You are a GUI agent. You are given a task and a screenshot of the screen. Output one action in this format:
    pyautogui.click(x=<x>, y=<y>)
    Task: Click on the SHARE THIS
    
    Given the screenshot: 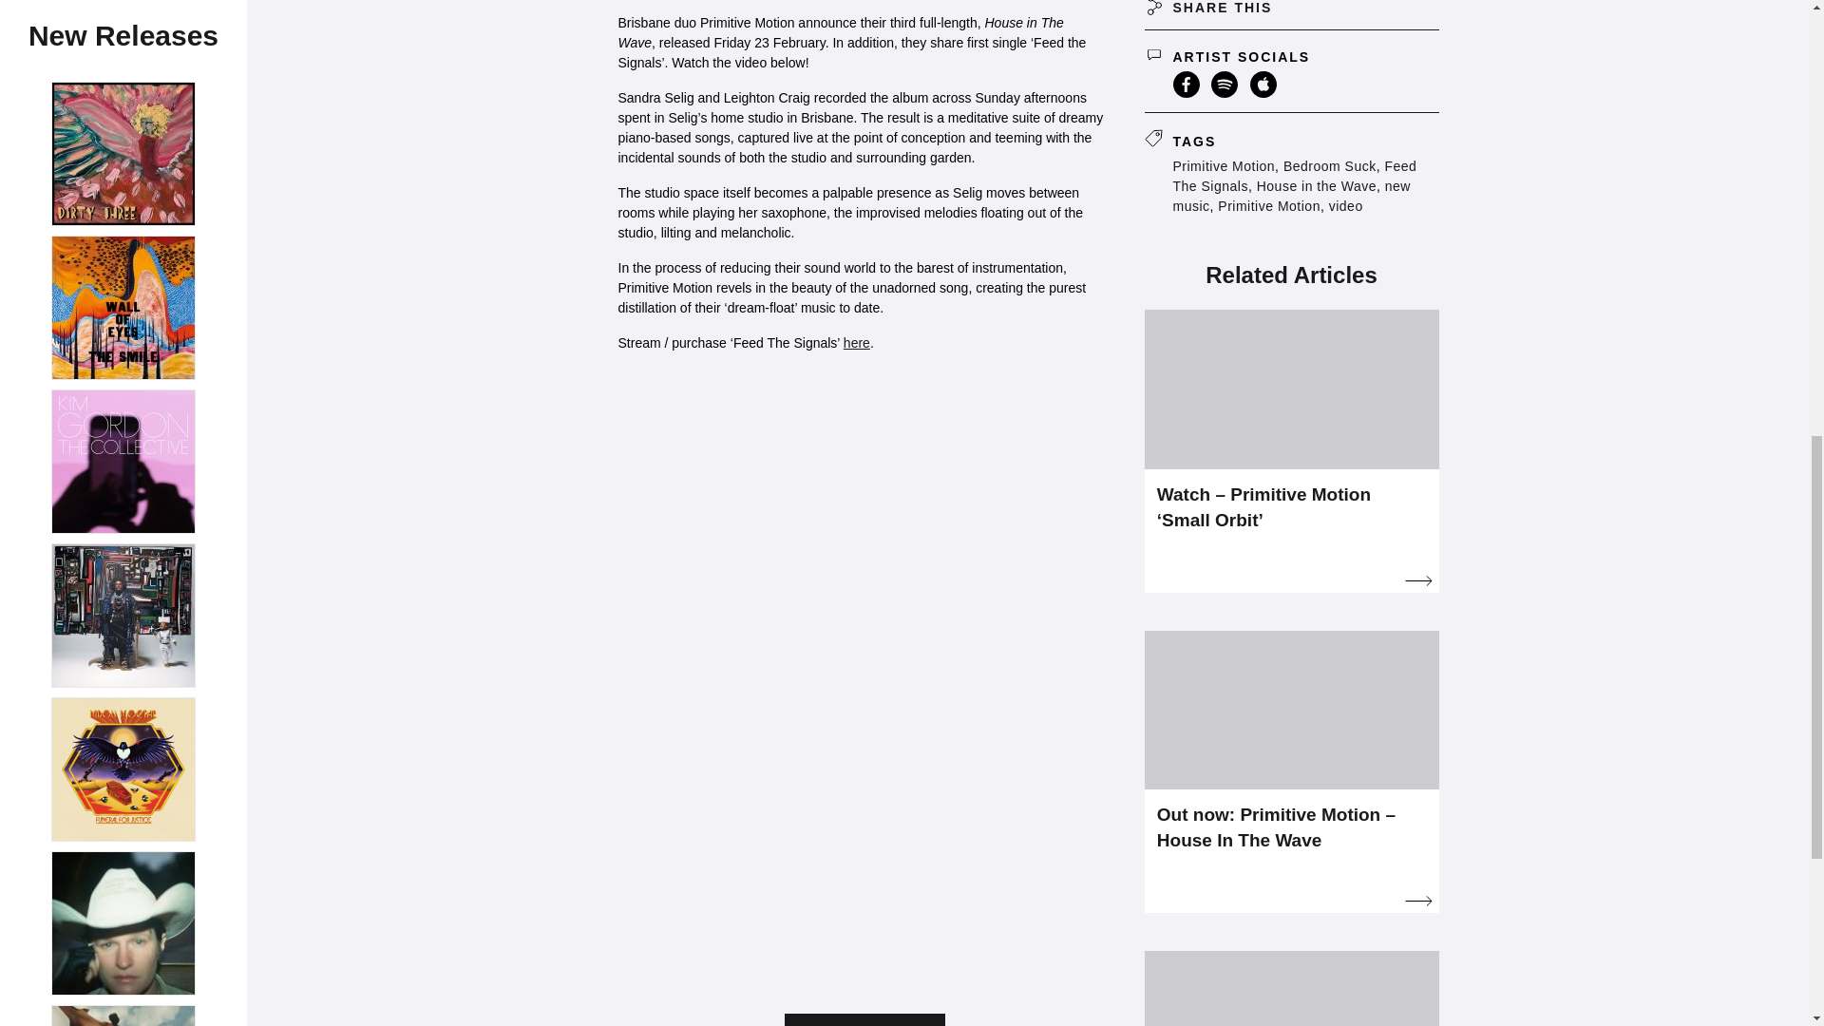 What is the action you would take?
    pyautogui.click(x=1290, y=15)
    